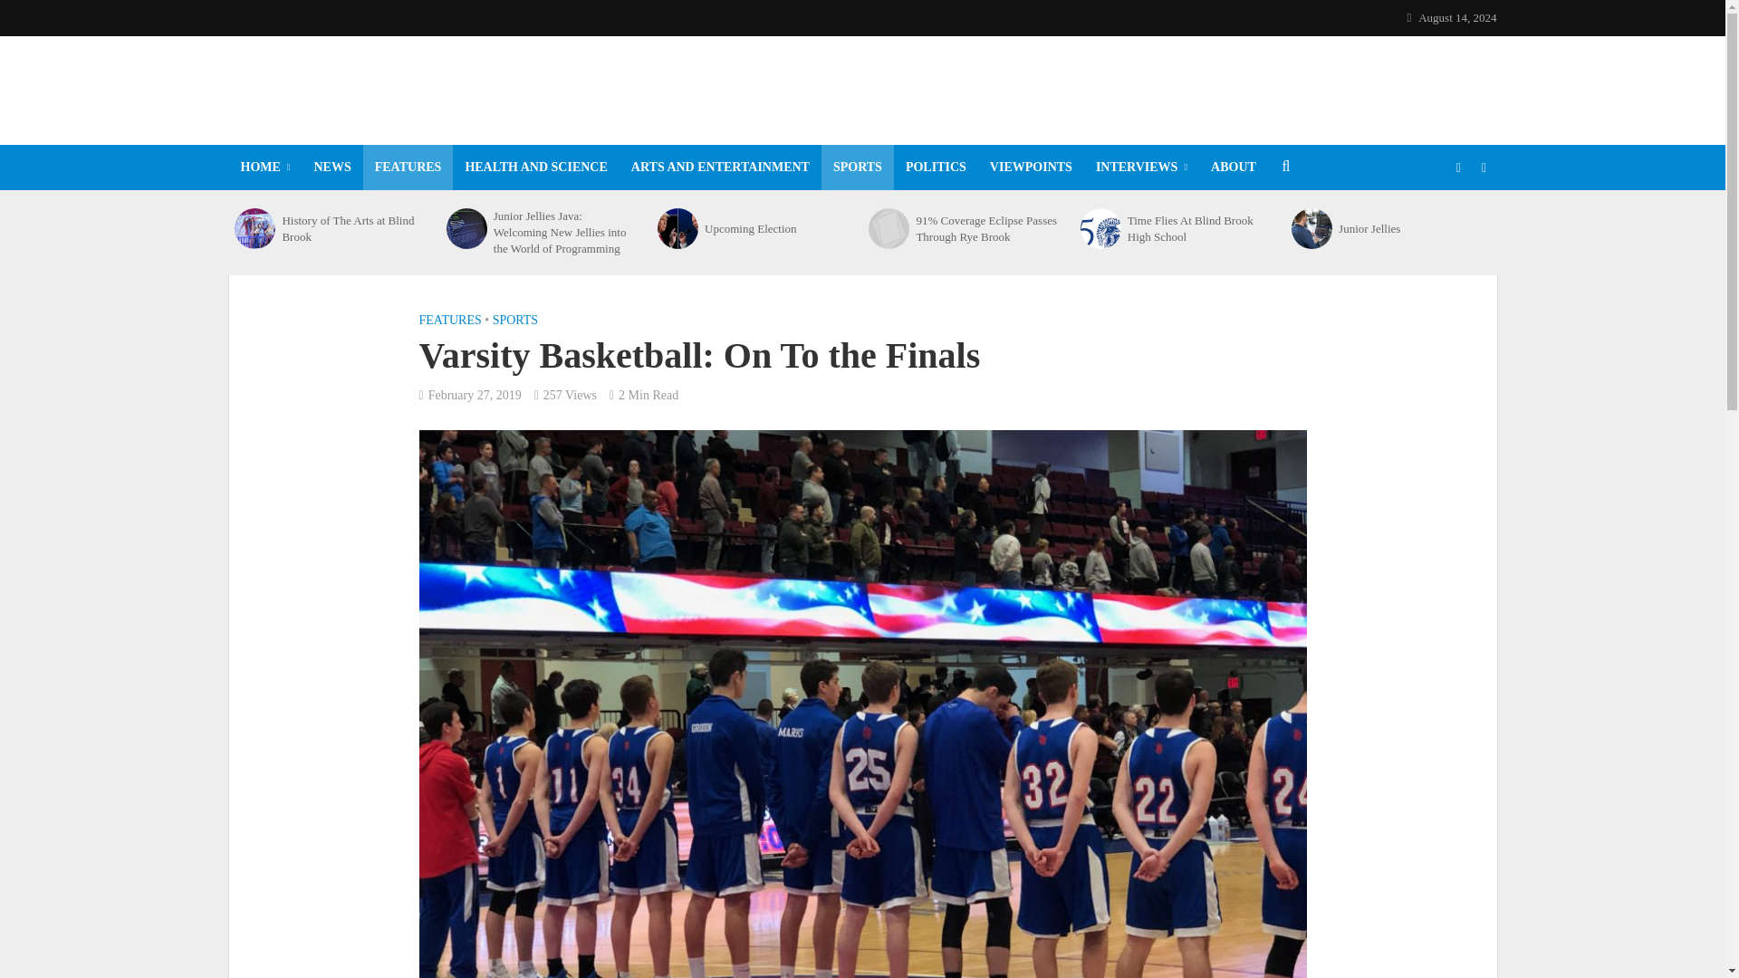  What do you see at coordinates (1031, 167) in the screenshot?
I see `VIEWPOINTS` at bounding box center [1031, 167].